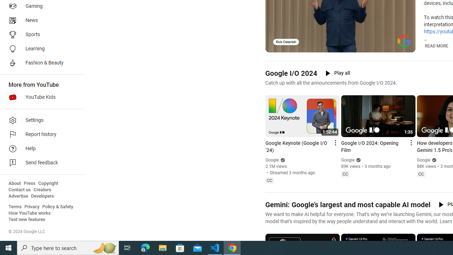 Image resolution: width=453 pixels, height=255 pixels. What do you see at coordinates (58, 207) in the screenshot?
I see `Policy & Safety` at bounding box center [58, 207].